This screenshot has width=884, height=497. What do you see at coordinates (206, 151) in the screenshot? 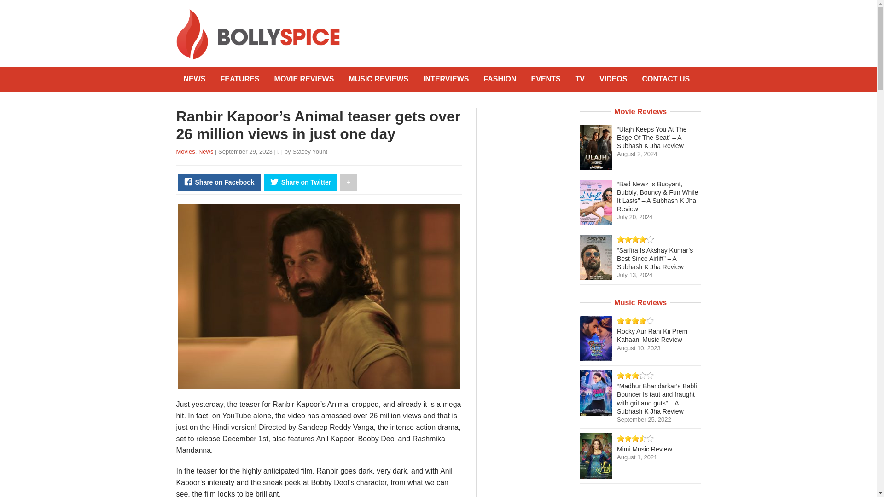
I see `News` at bounding box center [206, 151].